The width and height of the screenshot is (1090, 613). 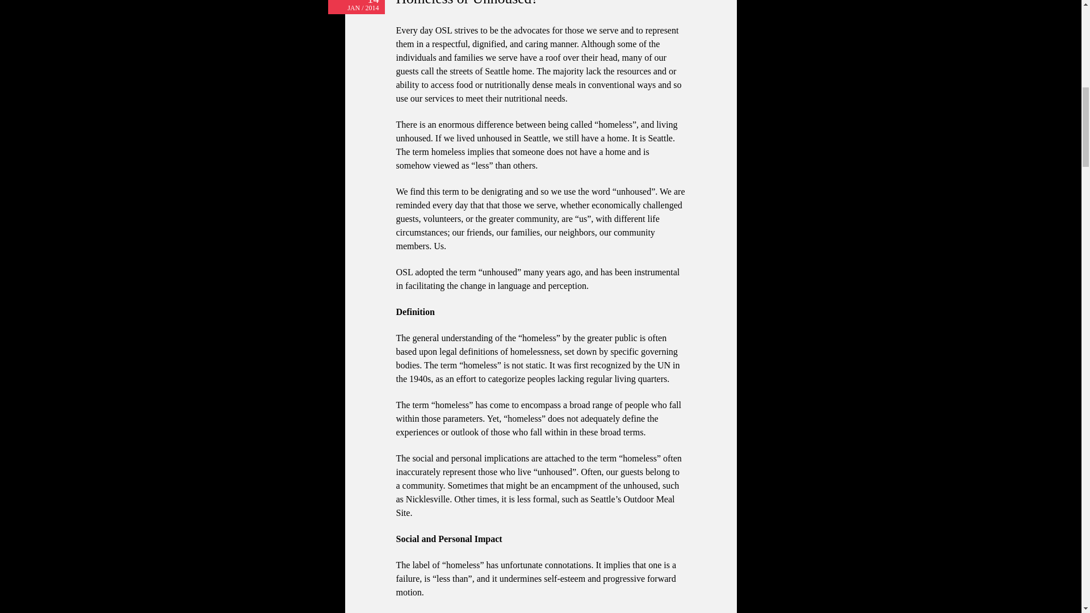 What do you see at coordinates (356, 7) in the screenshot?
I see `Permalink to Homeless or Unhoused?` at bounding box center [356, 7].